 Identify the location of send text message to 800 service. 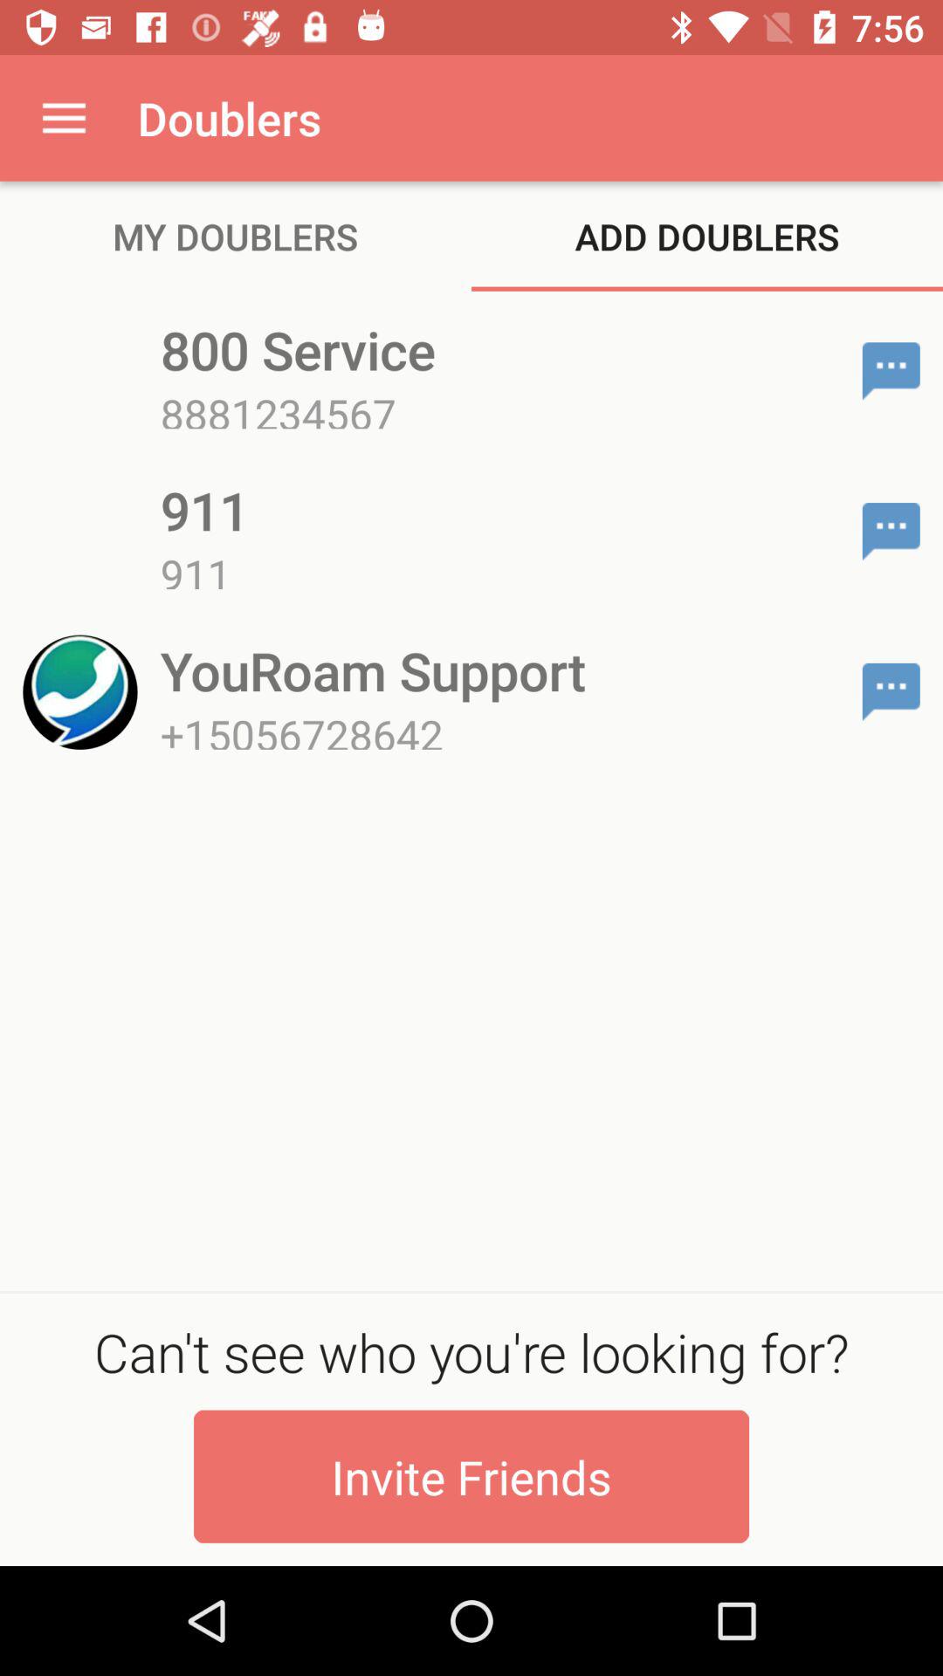
(891, 371).